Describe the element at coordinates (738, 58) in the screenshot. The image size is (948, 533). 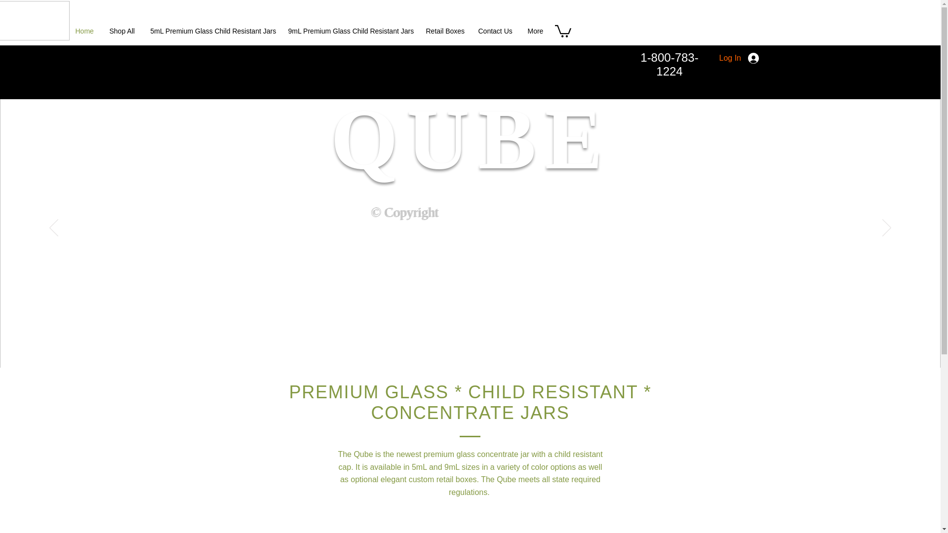
I see `Log In` at that location.